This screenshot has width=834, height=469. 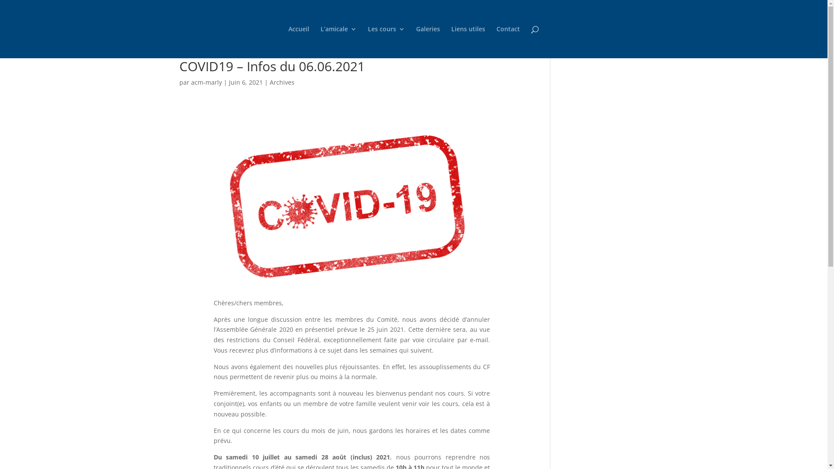 What do you see at coordinates (508, 42) in the screenshot?
I see `Contact` at bounding box center [508, 42].